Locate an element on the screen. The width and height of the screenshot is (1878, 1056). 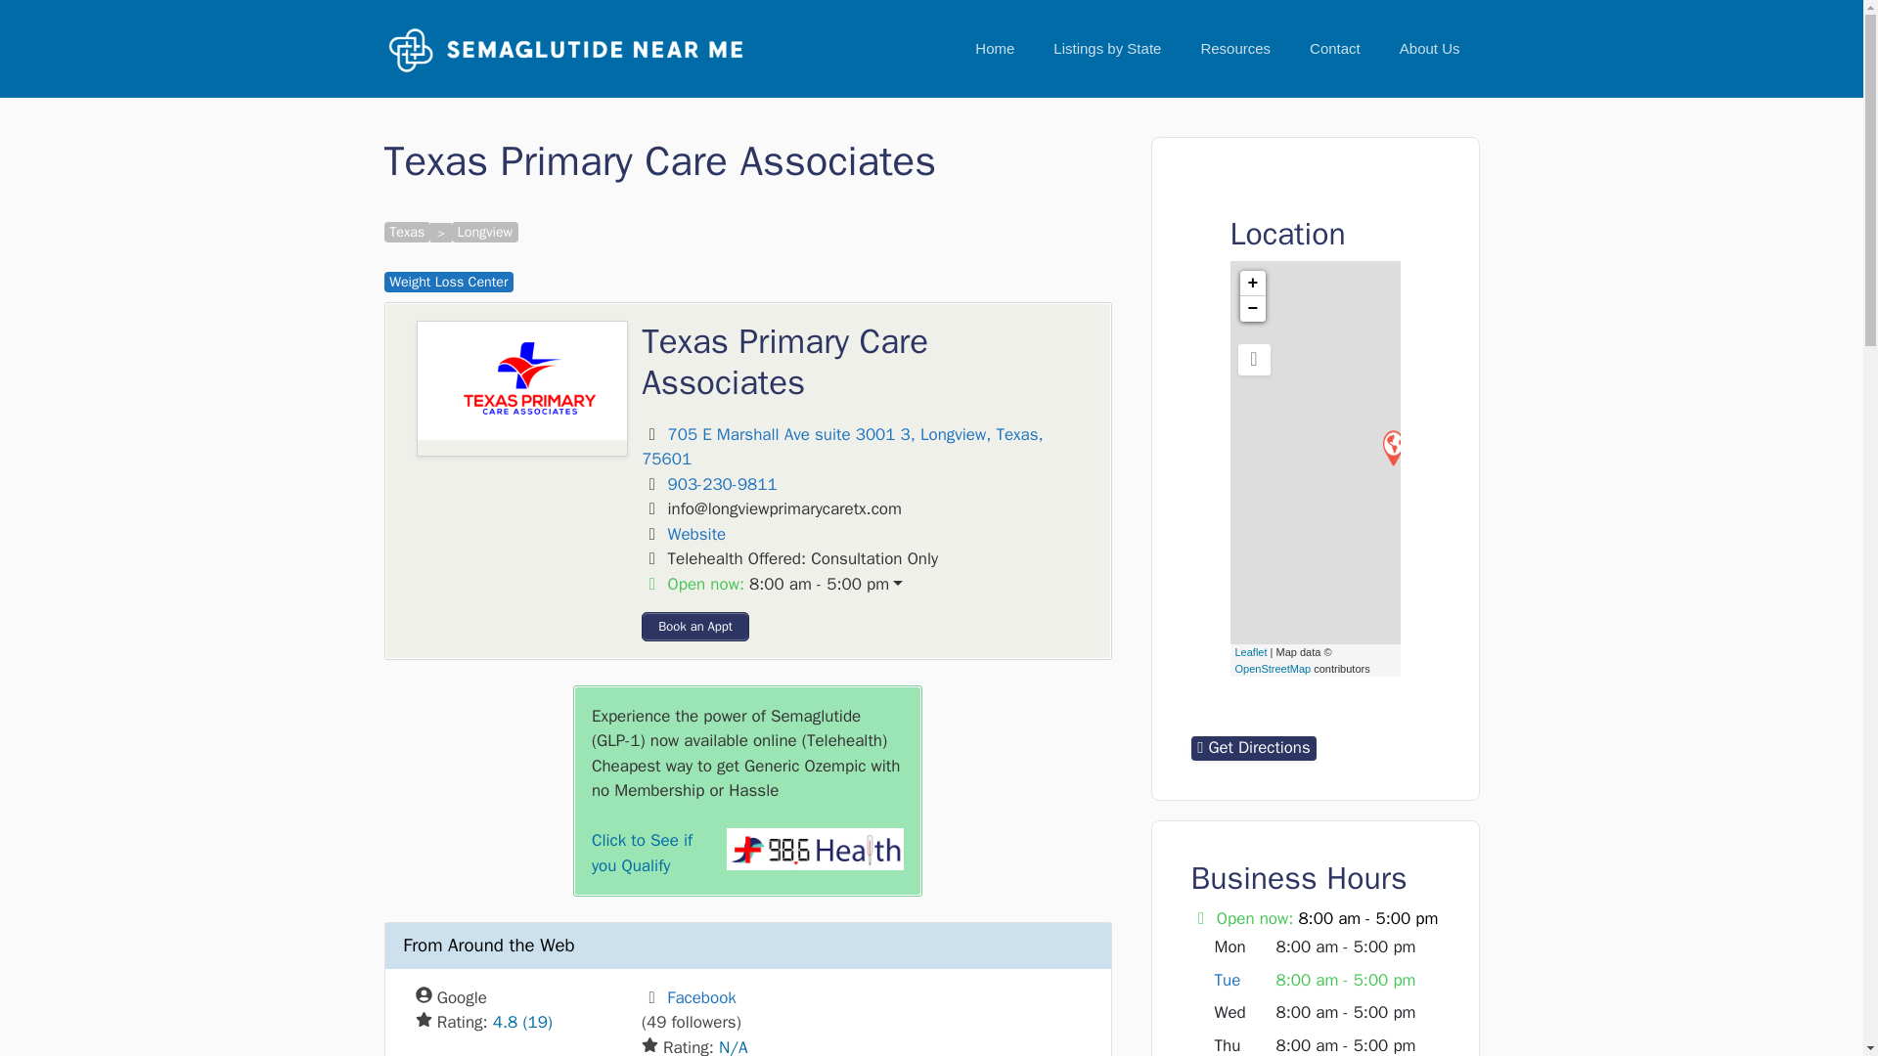
Home is located at coordinates (995, 49).